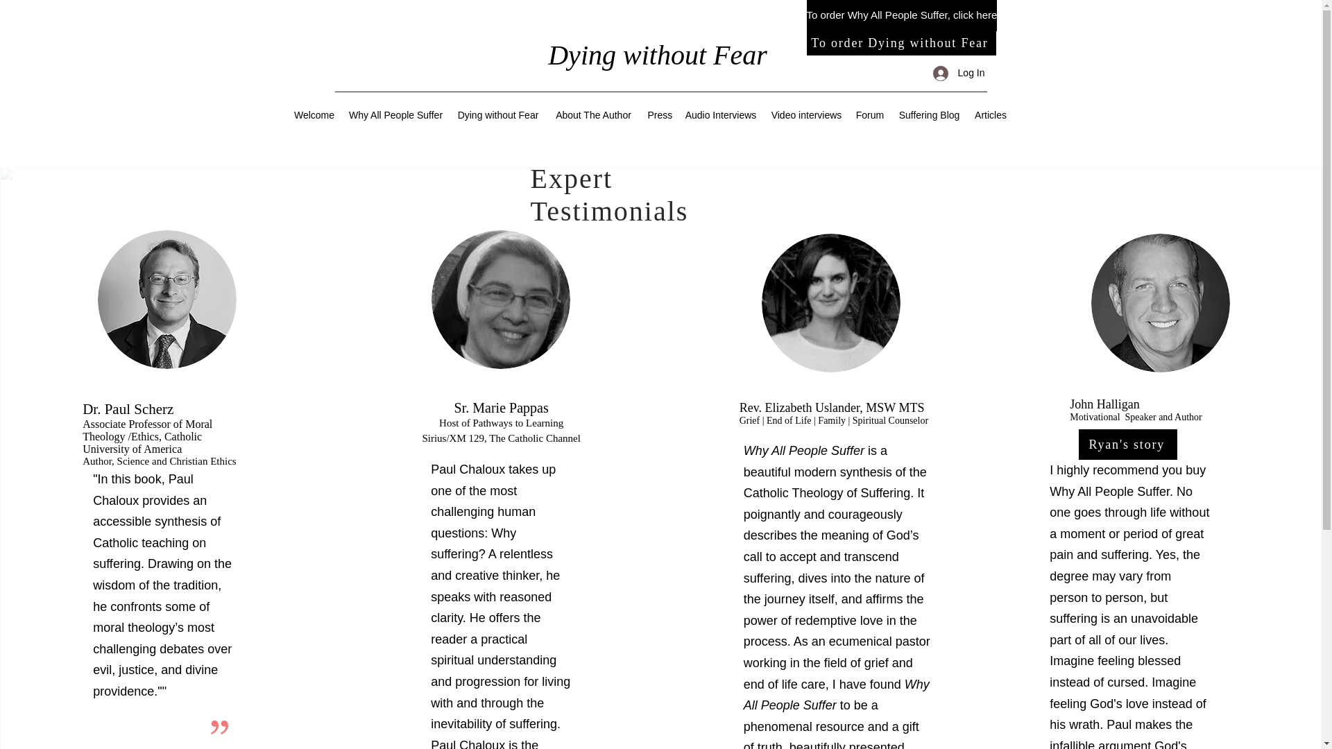  What do you see at coordinates (928, 114) in the screenshot?
I see `Suffering Blog` at bounding box center [928, 114].